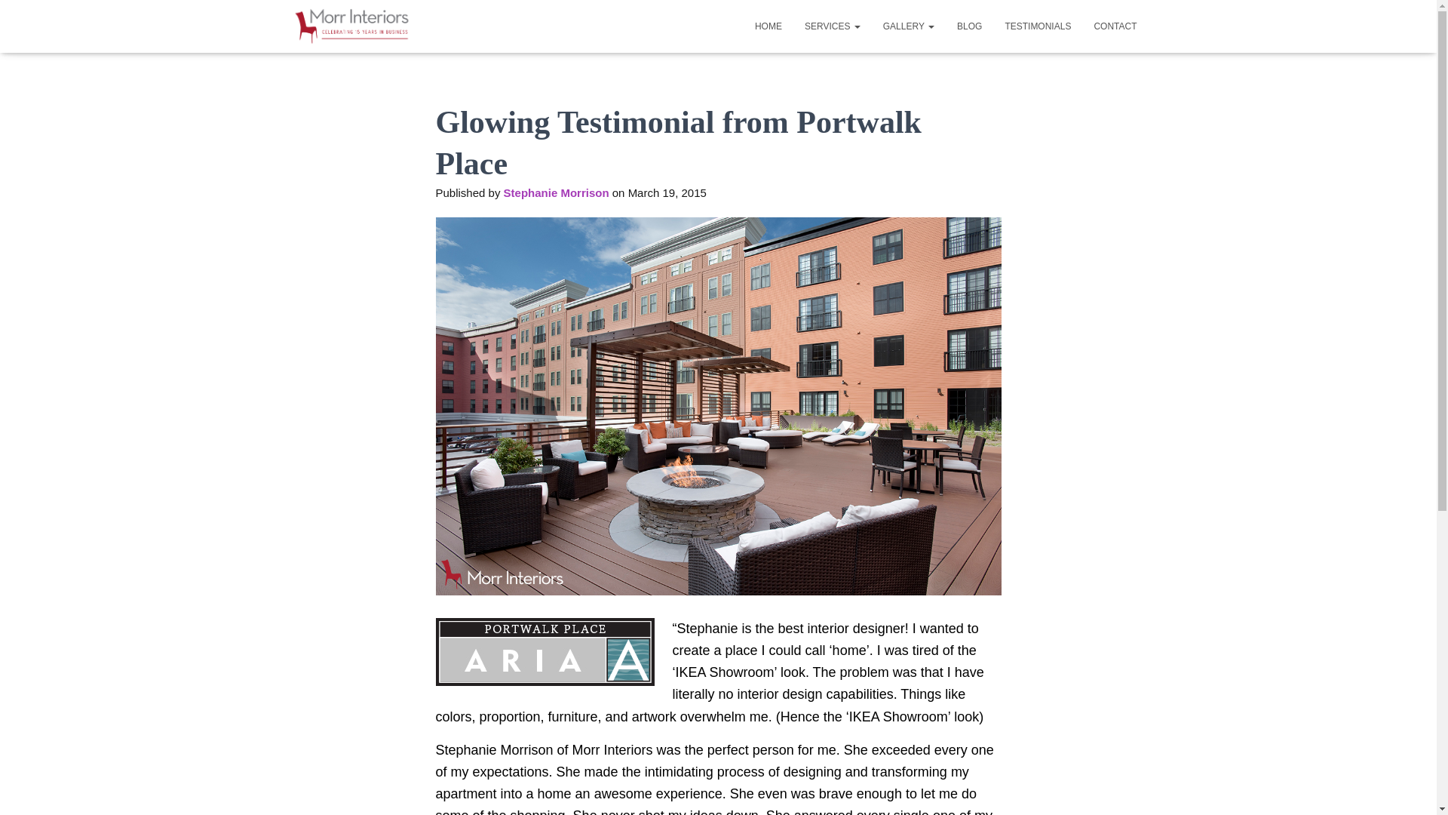 Image resolution: width=1448 pixels, height=815 pixels. Describe the element at coordinates (768, 26) in the screenshot. I see `Home` at that location.